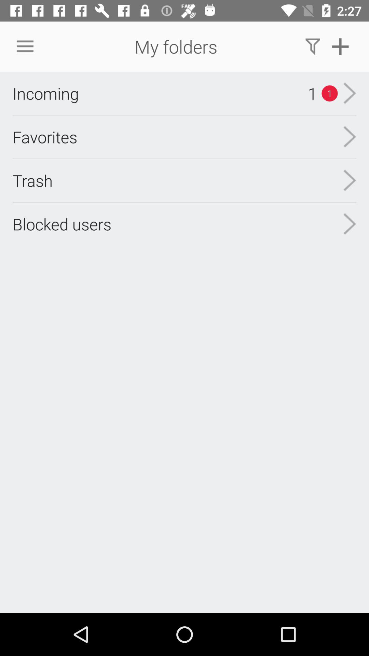 This screenshot has height=656, width=369. Describe the element at coordinates (312, 46) in the screenshot. I see `turn off the icon next to the my folders icon` at that location.